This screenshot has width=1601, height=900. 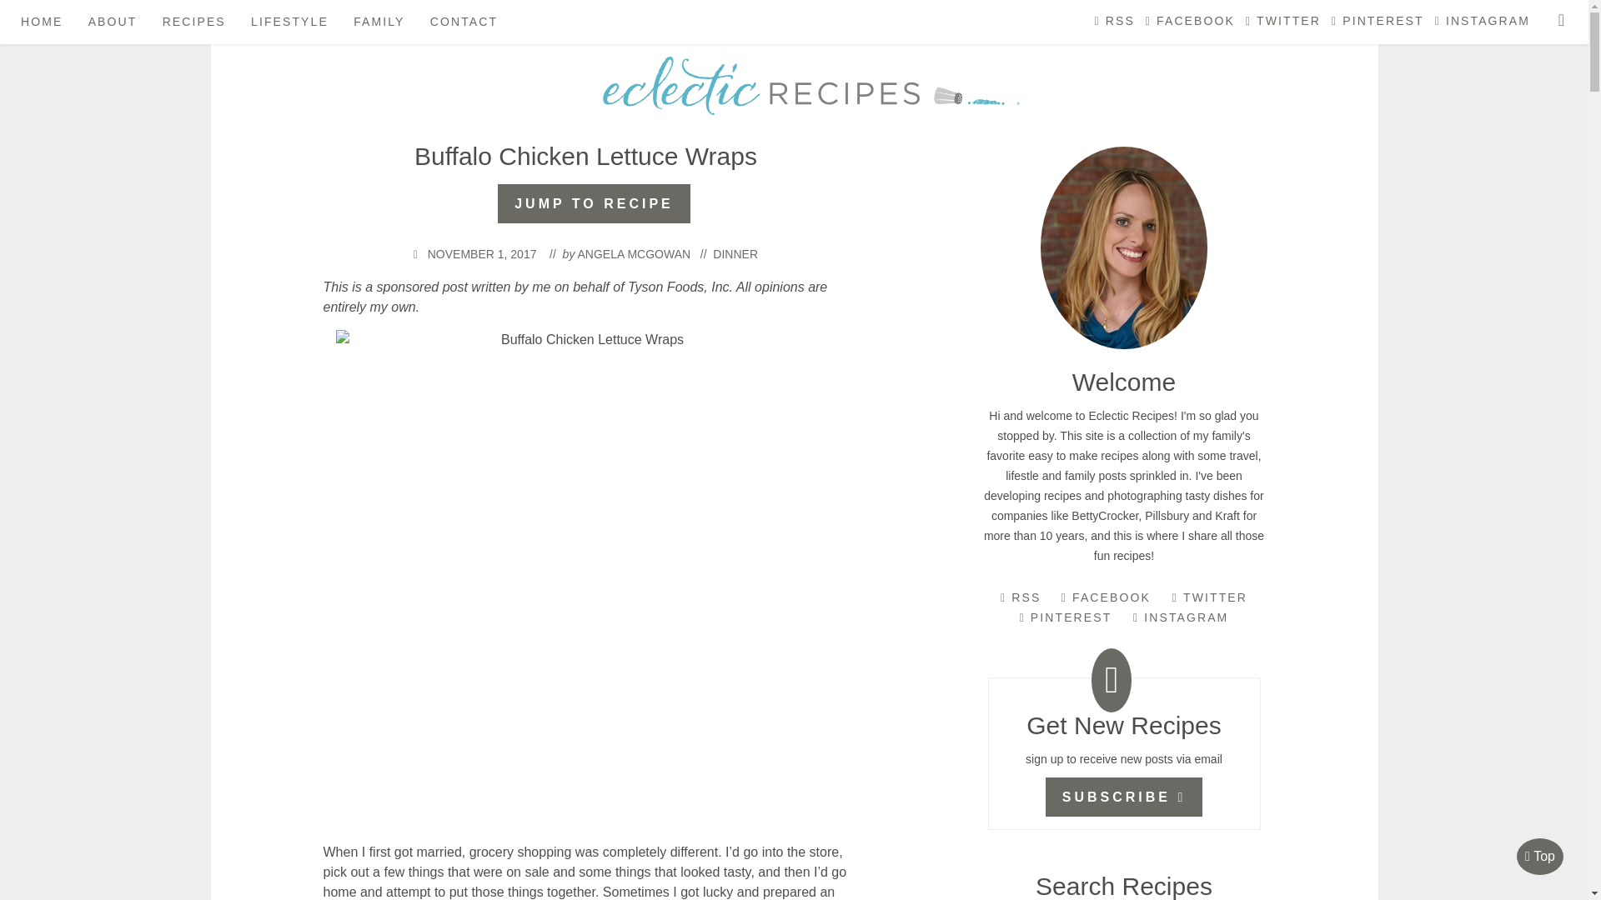 I want to click on ABOUT, so click(x=108, y=22).